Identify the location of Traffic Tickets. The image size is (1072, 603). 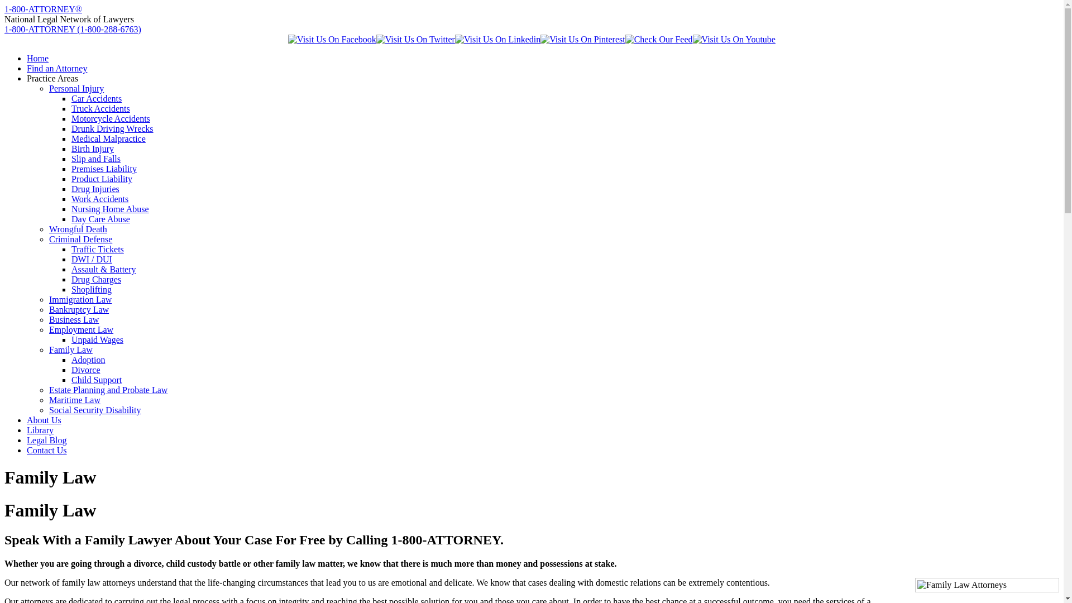
(98, 249).